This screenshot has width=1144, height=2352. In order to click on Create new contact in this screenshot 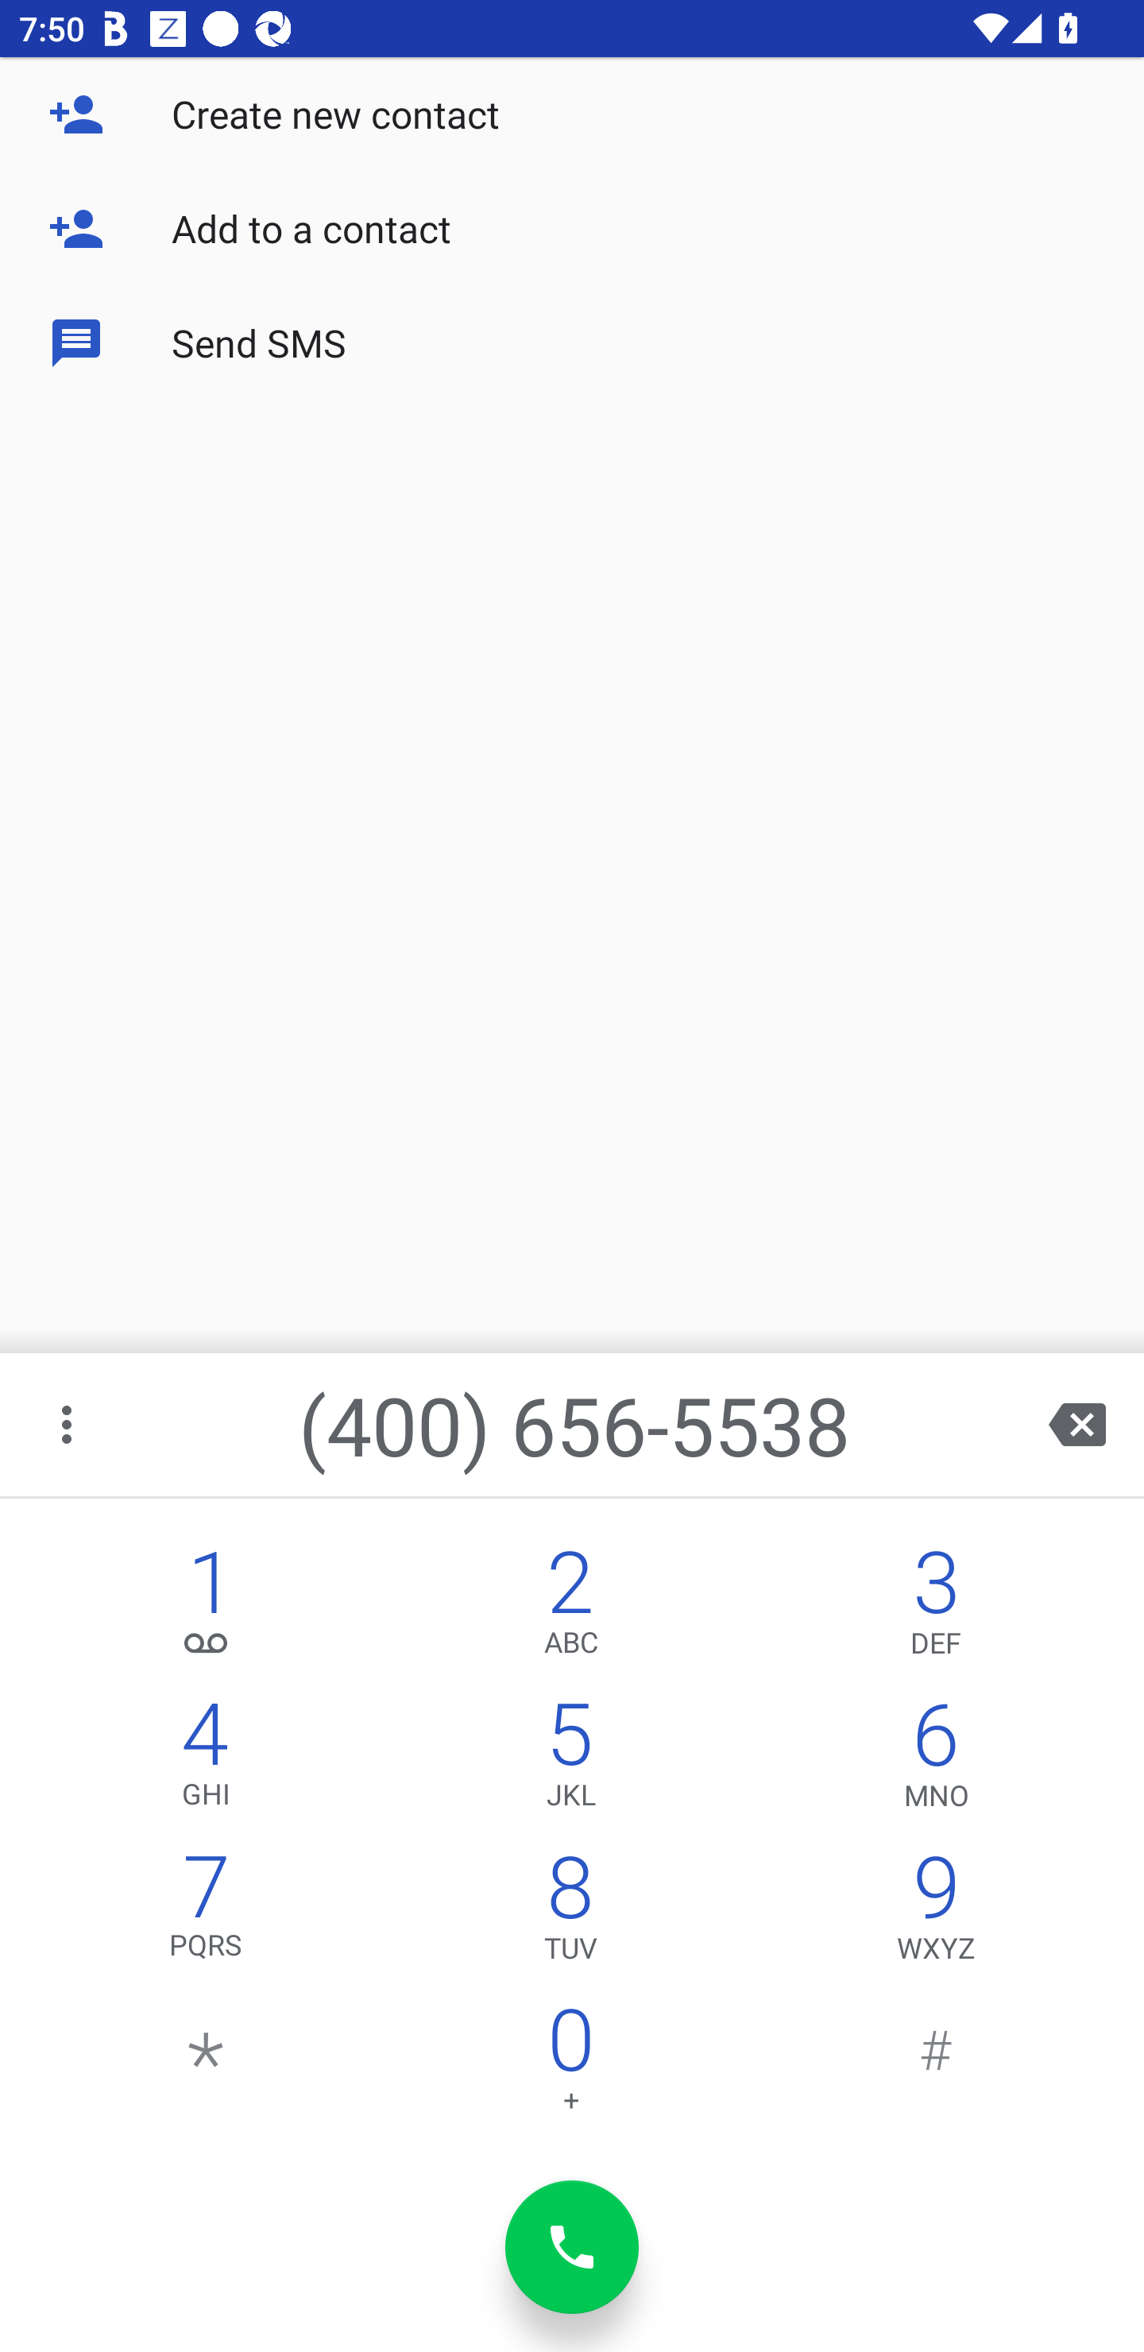, I will do `click(572, 114)`.